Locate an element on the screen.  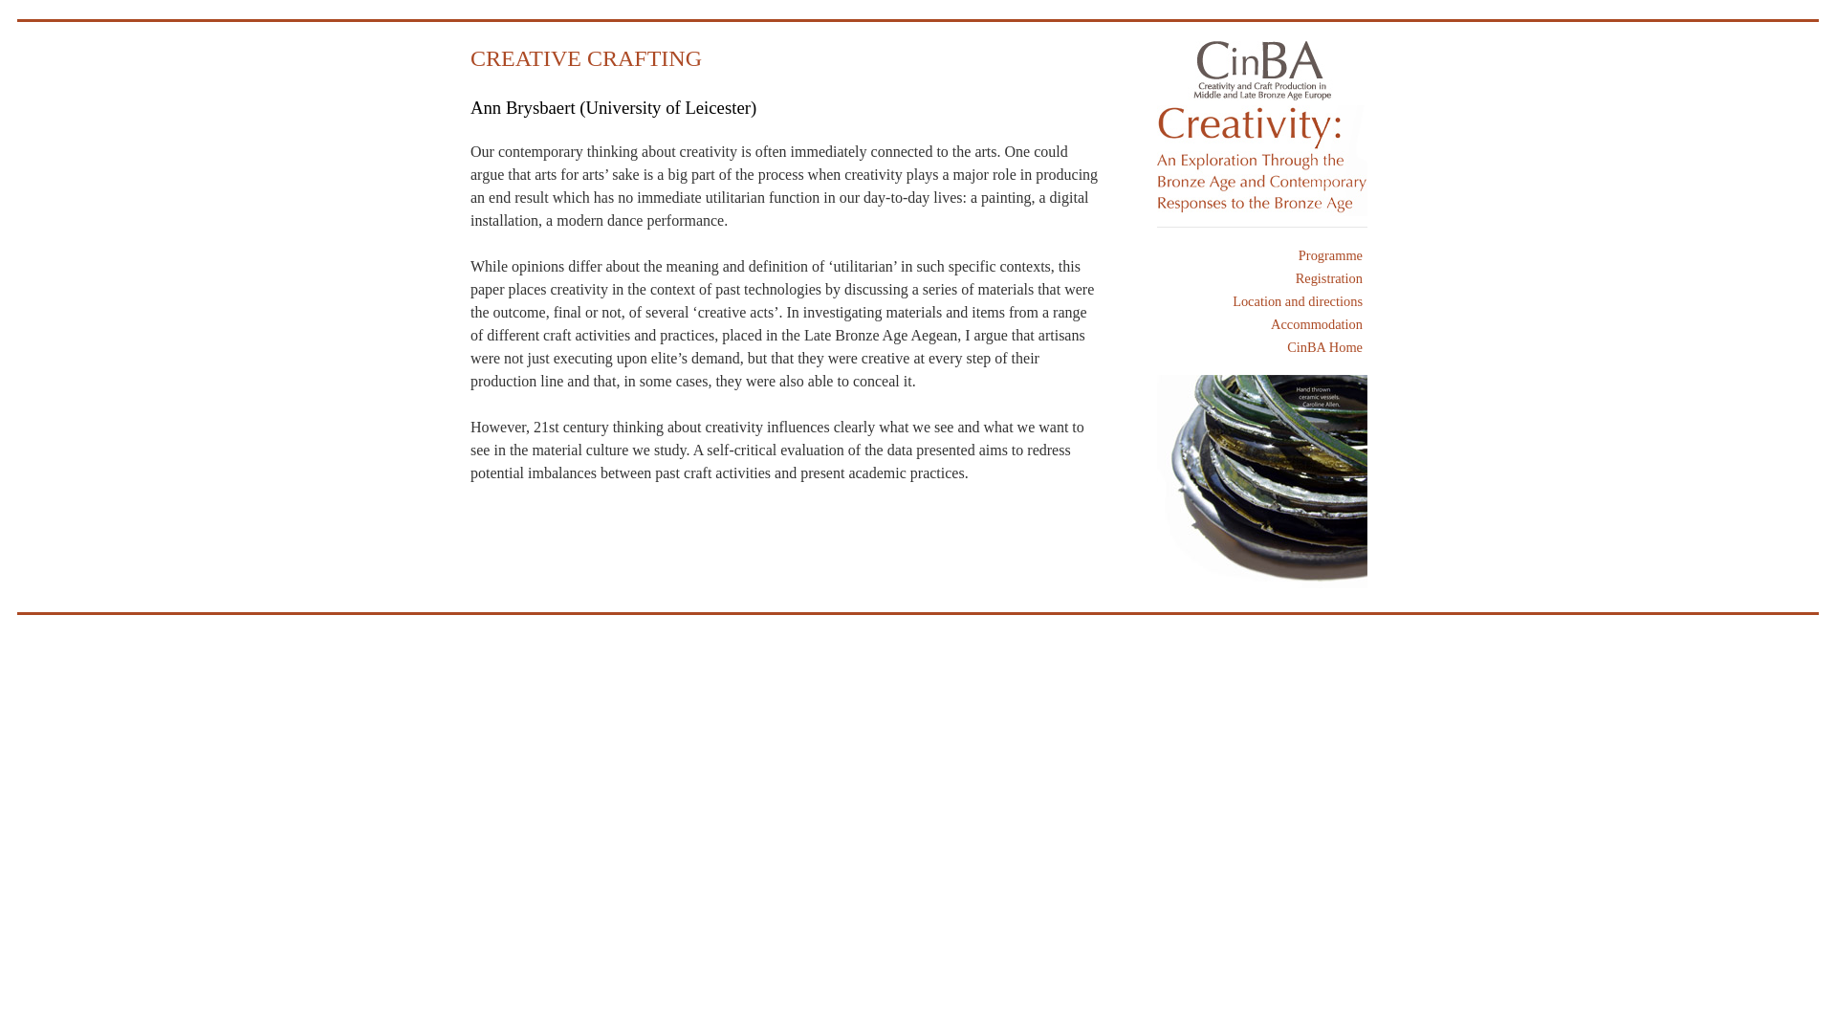
Registration is located at coordinates (1262, 277).